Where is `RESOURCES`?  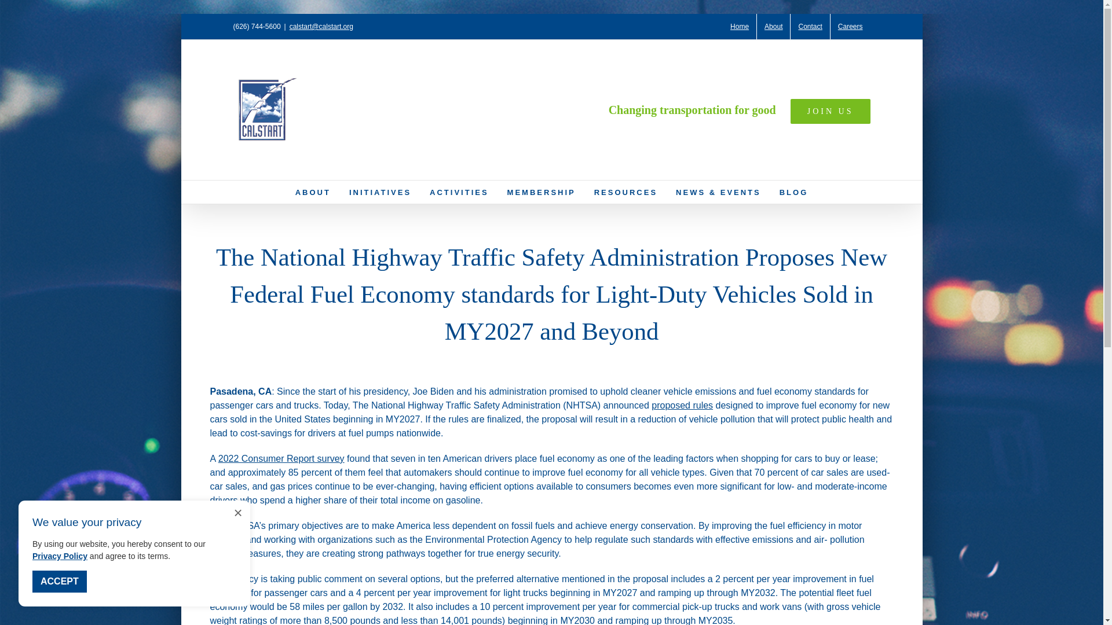 RESOURCES is located at coordinates (625, 192).